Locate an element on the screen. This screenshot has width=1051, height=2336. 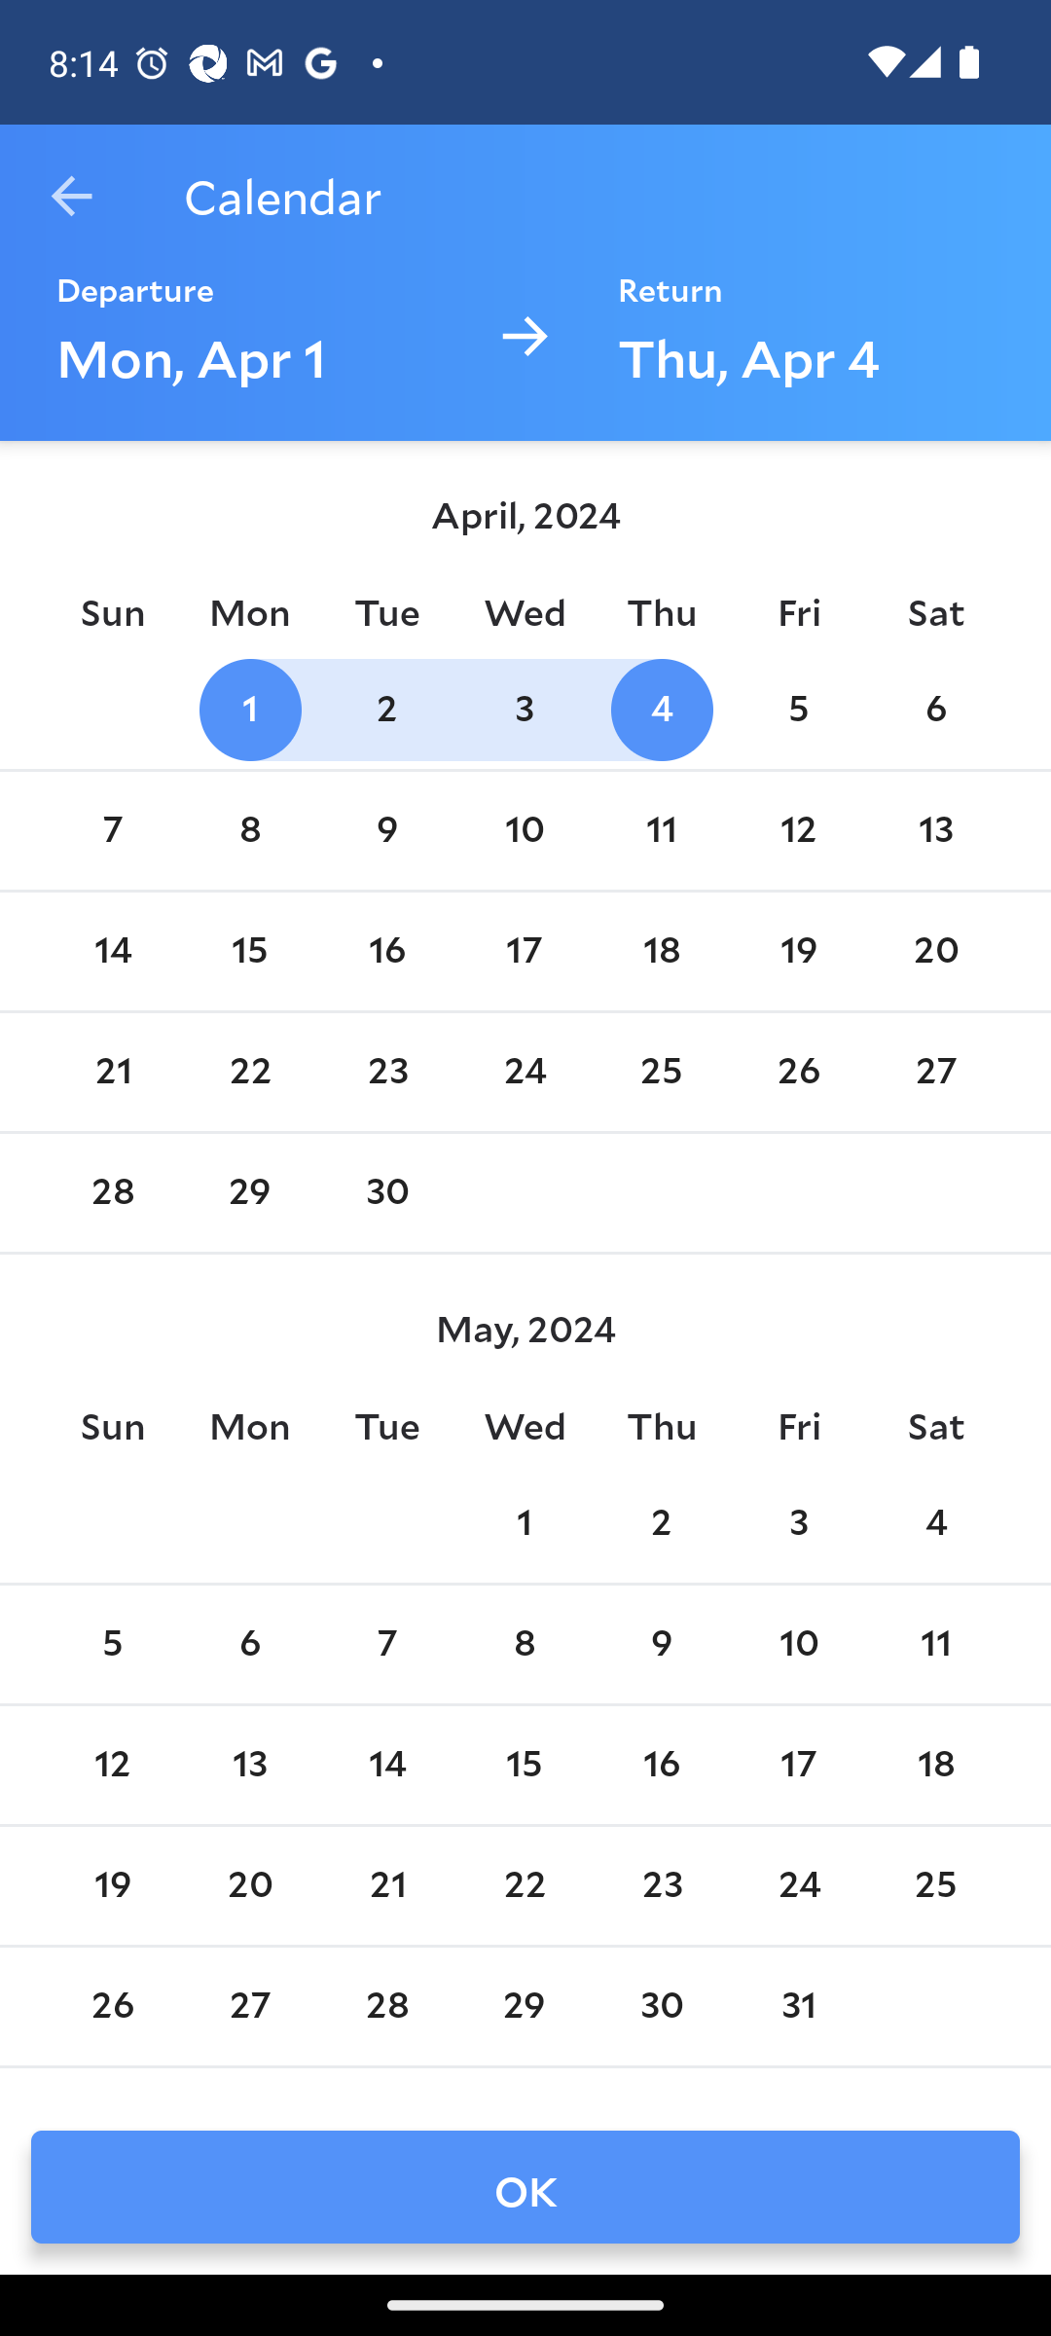
5 is located at coordinates (798, 710).